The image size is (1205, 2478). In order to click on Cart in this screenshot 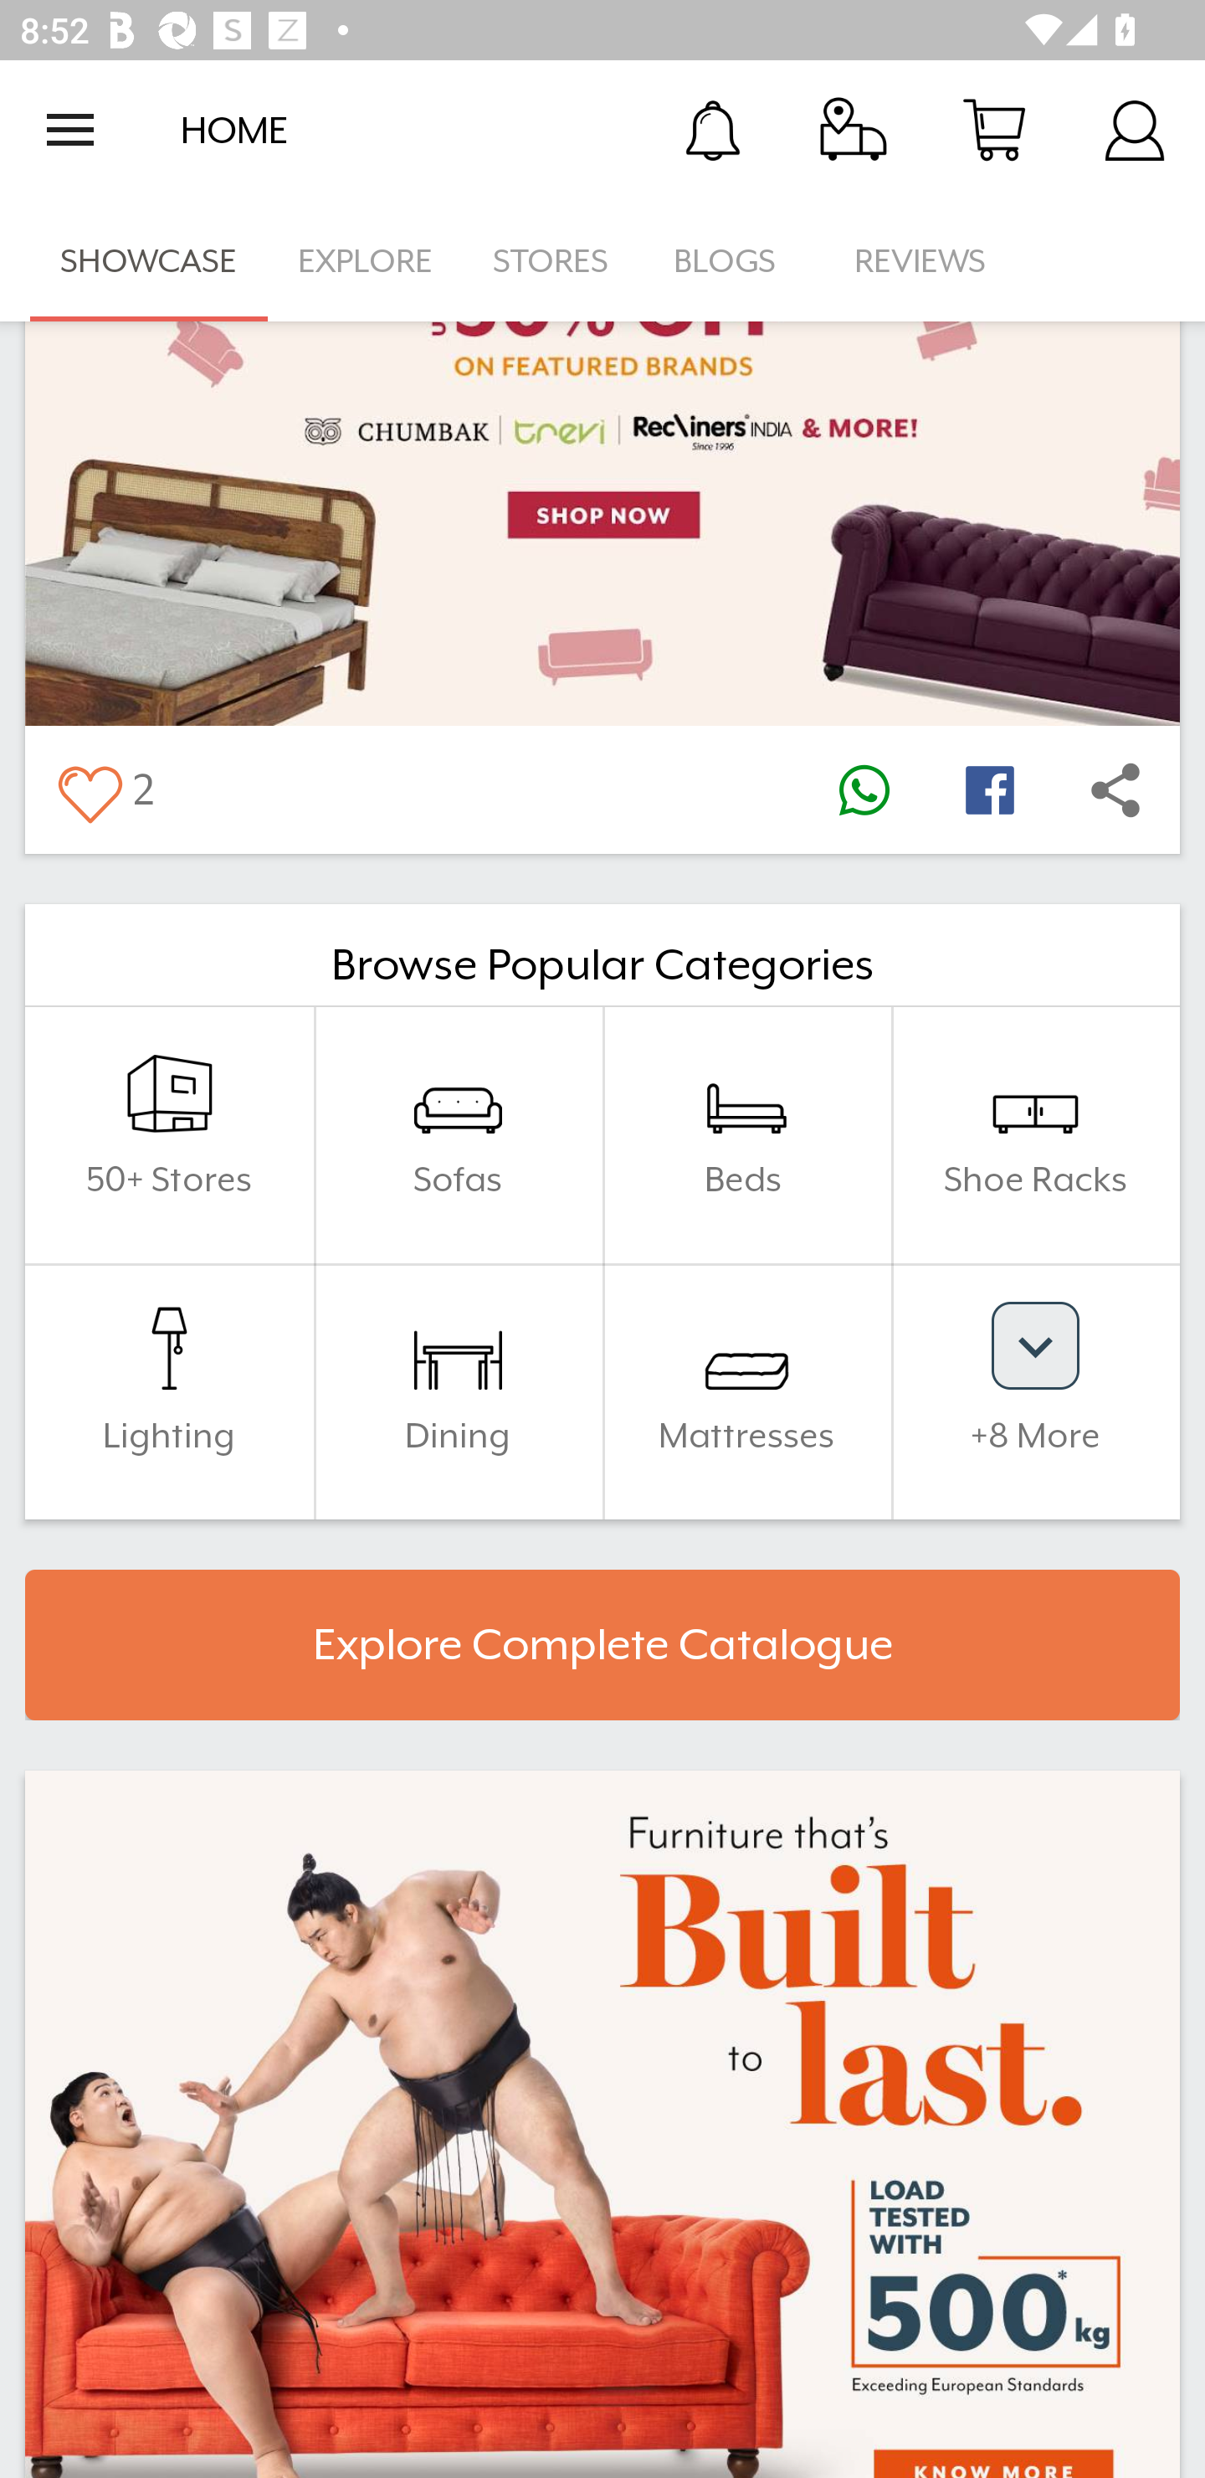, I will do `click(994, 129)`.